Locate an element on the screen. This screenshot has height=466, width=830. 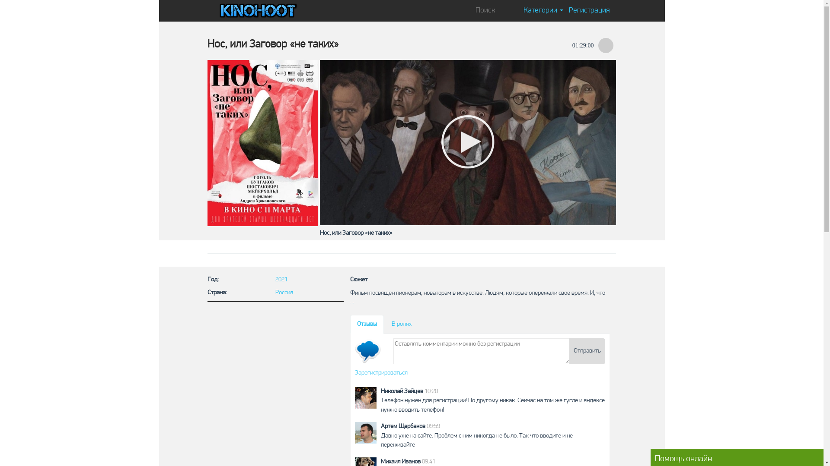
2021 is located at coordinates (310, 282).